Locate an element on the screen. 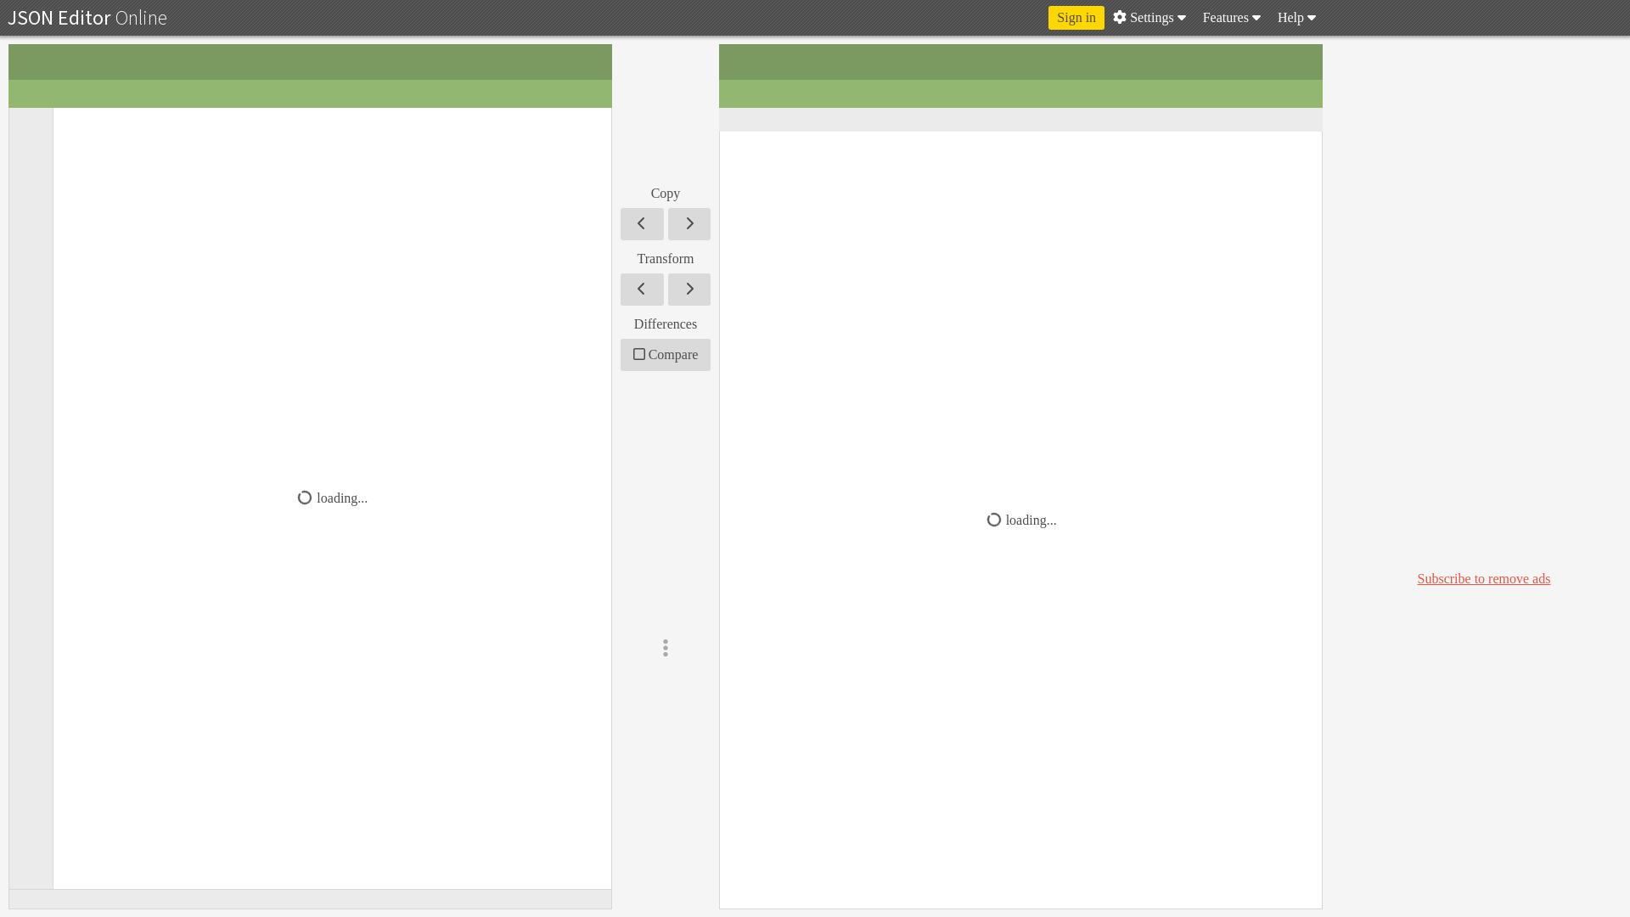  Copy the contents of the right panel to the left panel is located at coordinates (642, 224).